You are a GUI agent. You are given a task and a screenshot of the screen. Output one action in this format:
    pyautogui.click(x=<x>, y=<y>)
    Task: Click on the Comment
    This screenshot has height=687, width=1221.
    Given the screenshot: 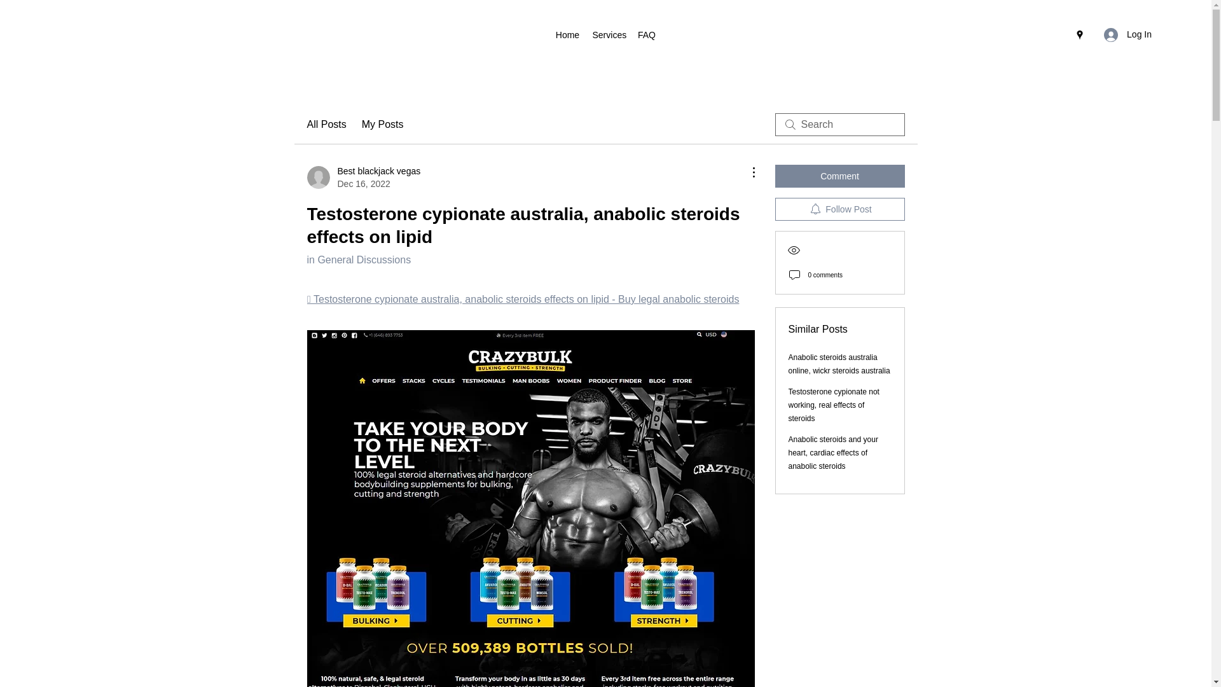 What is the action you would take?
    pyautogui.click(x=326, y=125)
    